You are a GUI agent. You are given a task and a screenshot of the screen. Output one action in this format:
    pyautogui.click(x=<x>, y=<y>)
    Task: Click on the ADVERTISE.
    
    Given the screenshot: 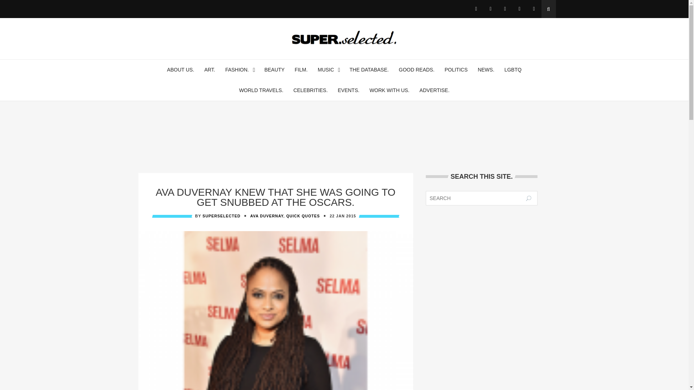 What is the action you would take?
    pyautogui.click(x=434, y=90)
    